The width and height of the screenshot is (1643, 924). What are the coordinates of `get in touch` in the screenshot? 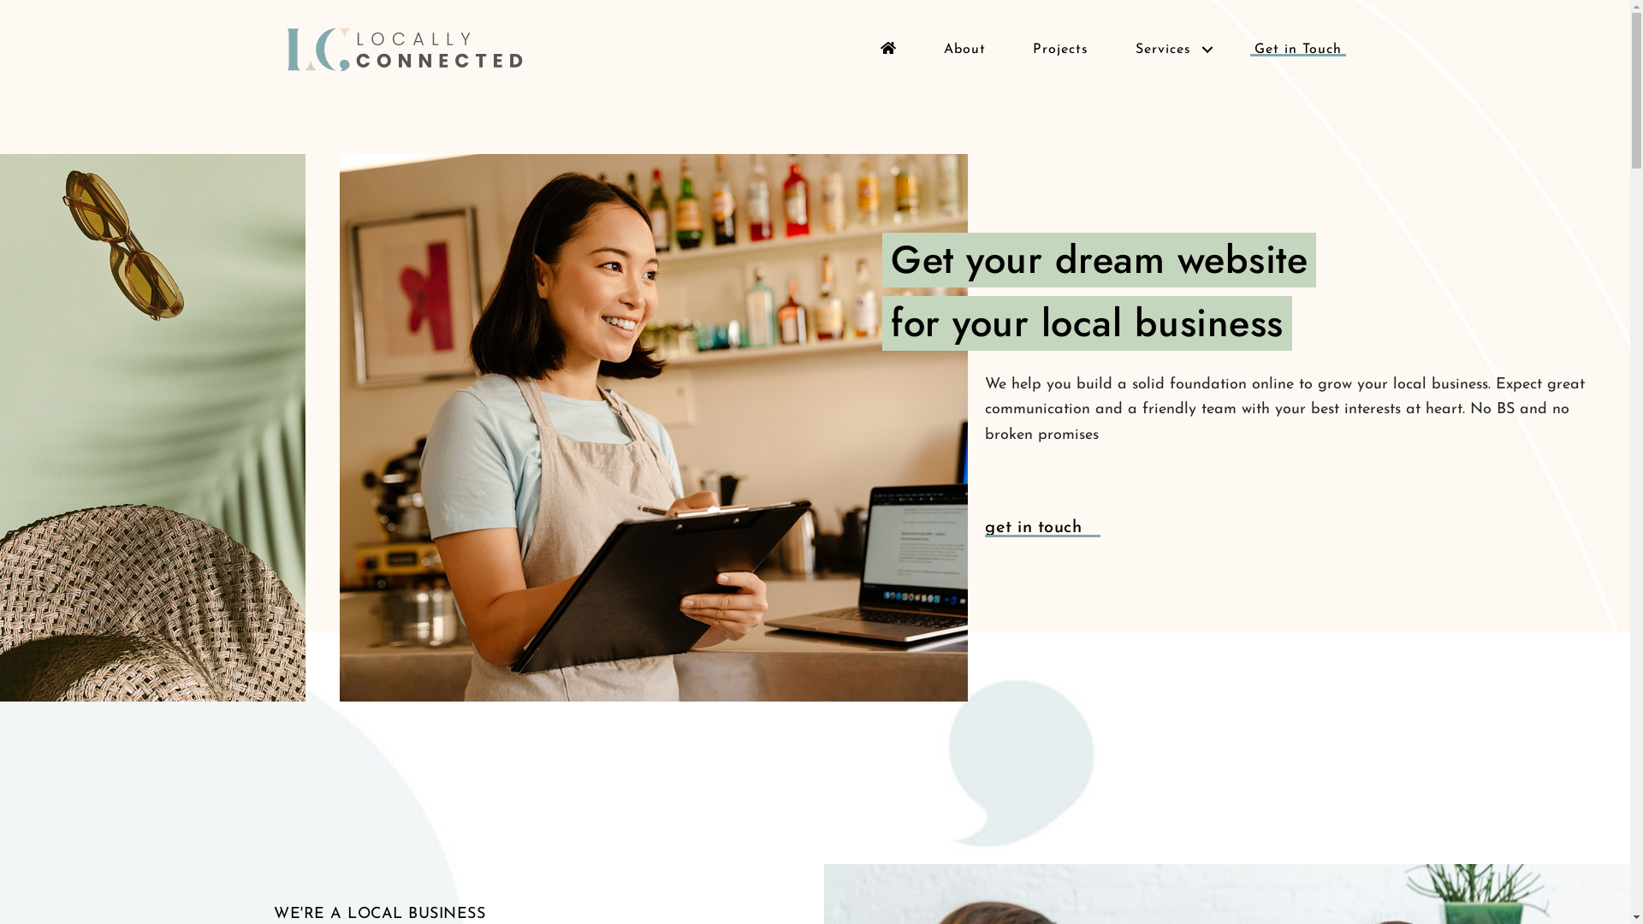 It's located at (1034, 528).